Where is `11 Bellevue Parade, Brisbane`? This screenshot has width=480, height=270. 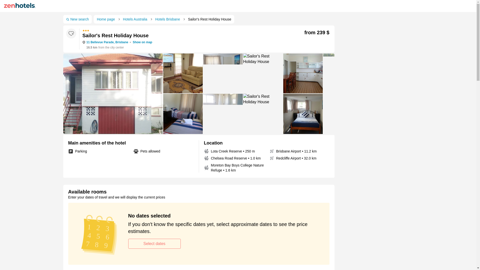 11 Bellevue Parade, Brisbane is located at coordinates (107, 42).